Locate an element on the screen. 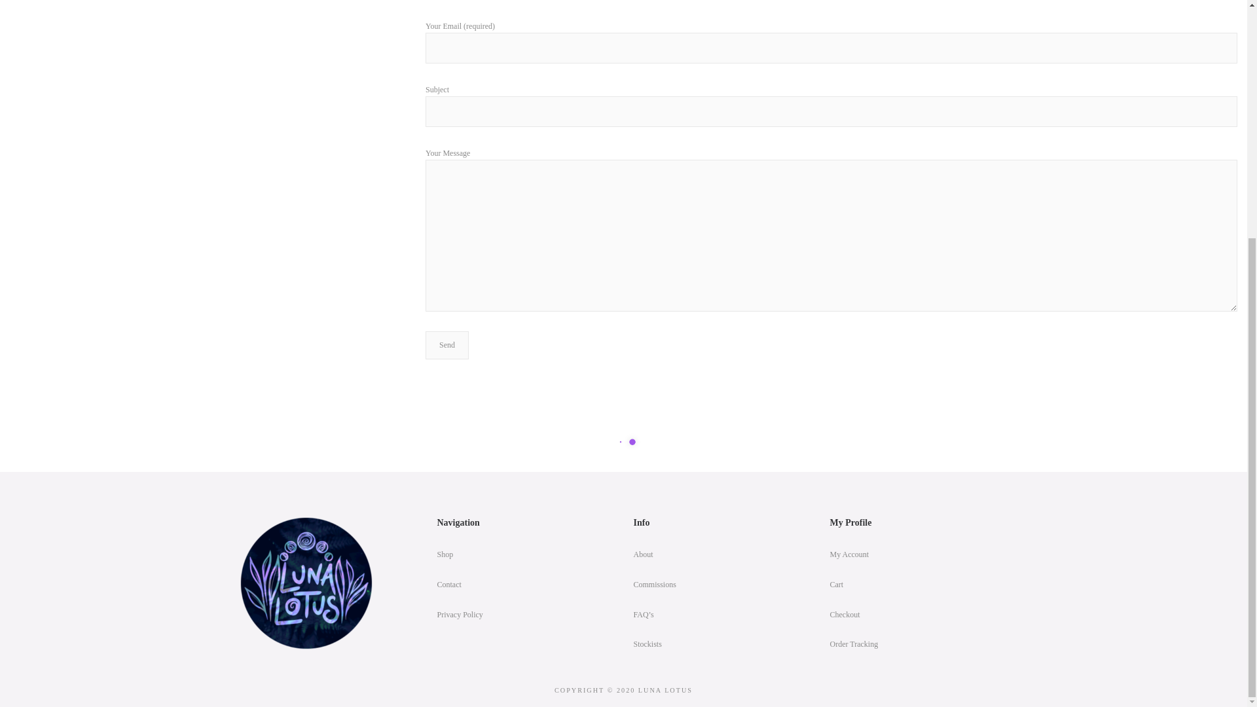 The image size is (1257, 707). Send is located at coordinates (447, 345).